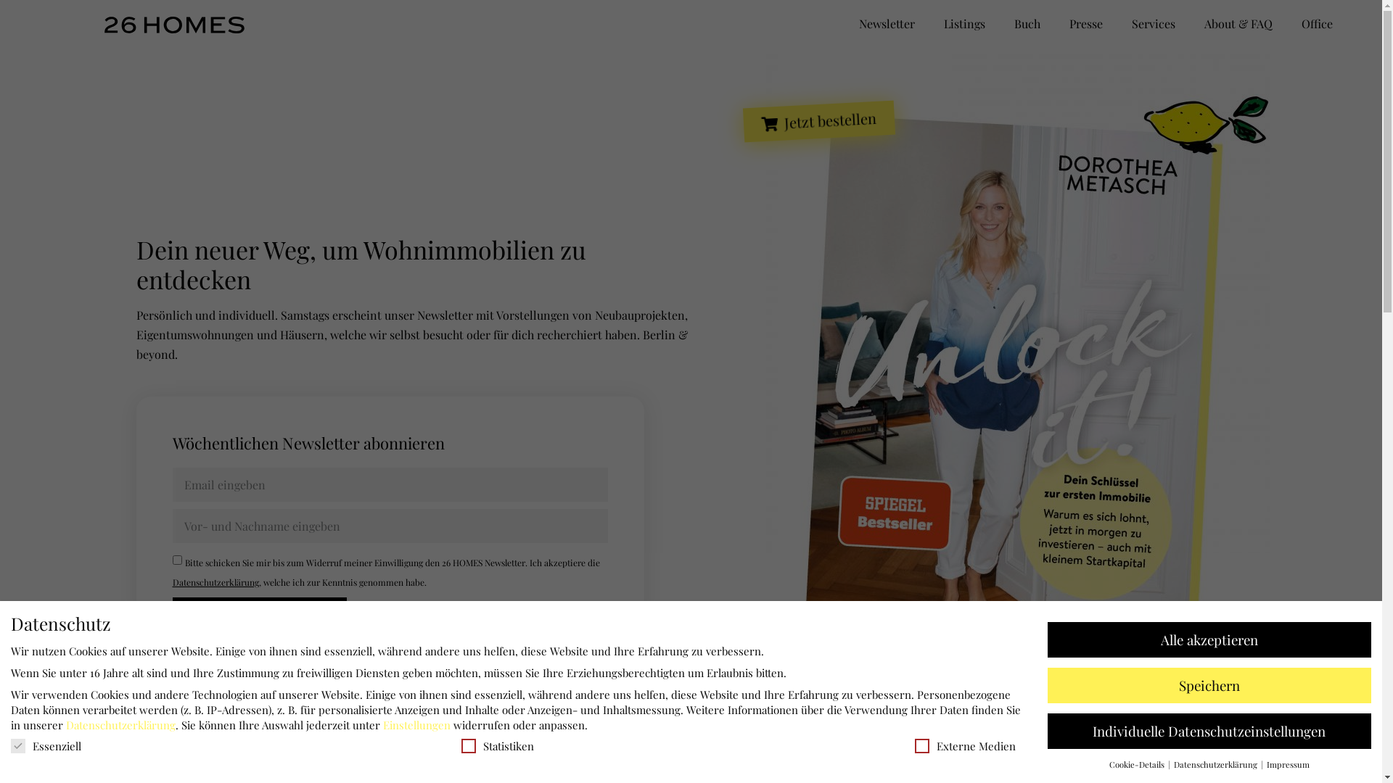 Image resolution: width=1393 pixels, height=783 pixels. I want to click on Einstellungen, so click(416, 725).